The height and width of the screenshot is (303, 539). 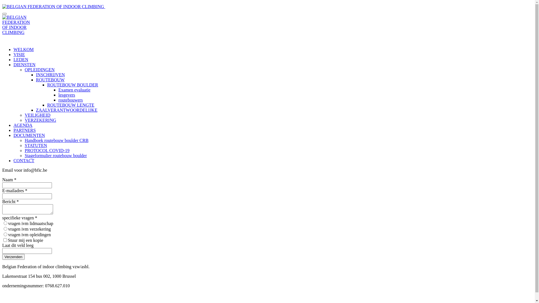 What do you see at coordinates (47, 150) in the screenshot?
I see `PROTOCOL COVID-19` at bounding box center [47, 150].